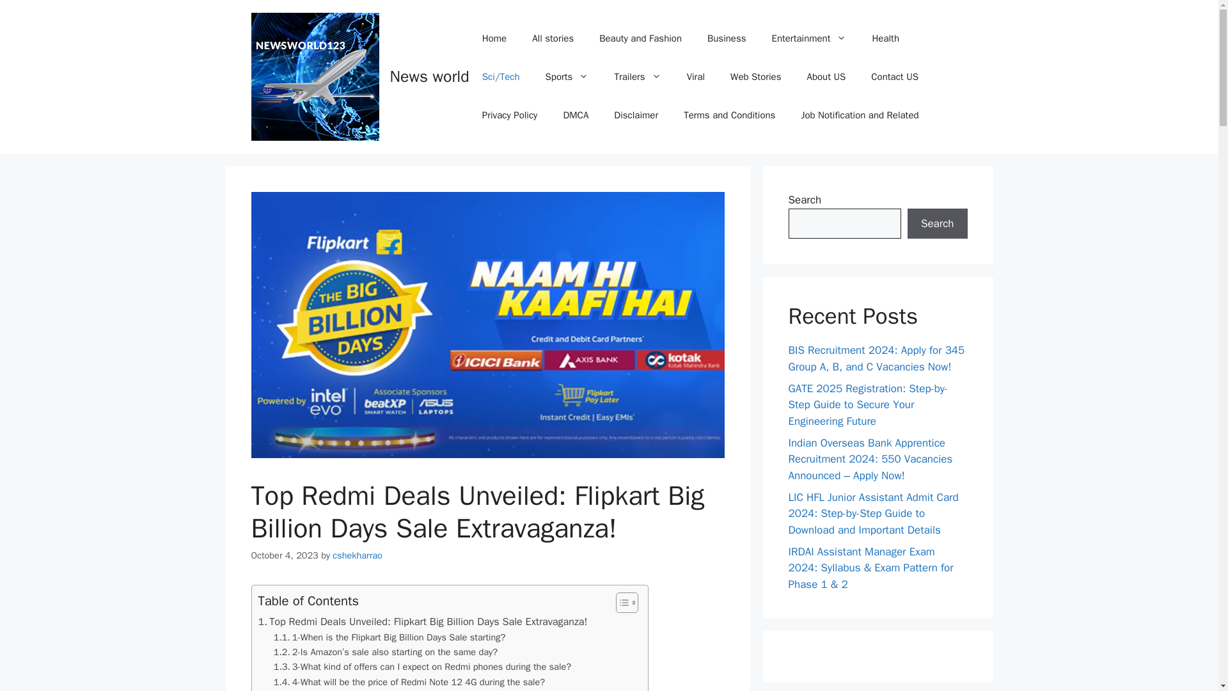 The height and width of the screenshot is (691, 1228). Describe the element at coordinates (727, 38) in the screenshot. I see `Business` at that location.